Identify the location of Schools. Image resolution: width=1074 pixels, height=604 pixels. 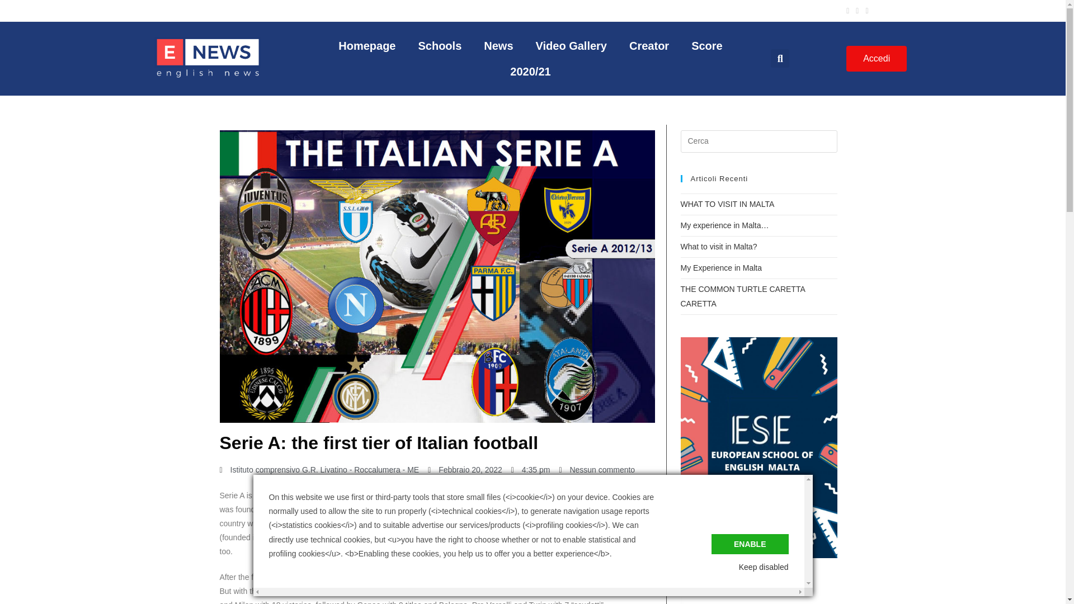
(440, 46).